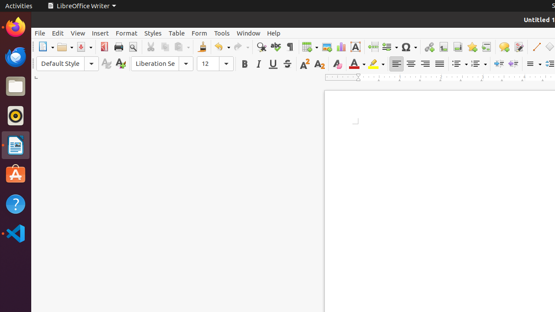  Describe the element at coordinates (245, 64) in the screenshot. I see `Bold` at that location.